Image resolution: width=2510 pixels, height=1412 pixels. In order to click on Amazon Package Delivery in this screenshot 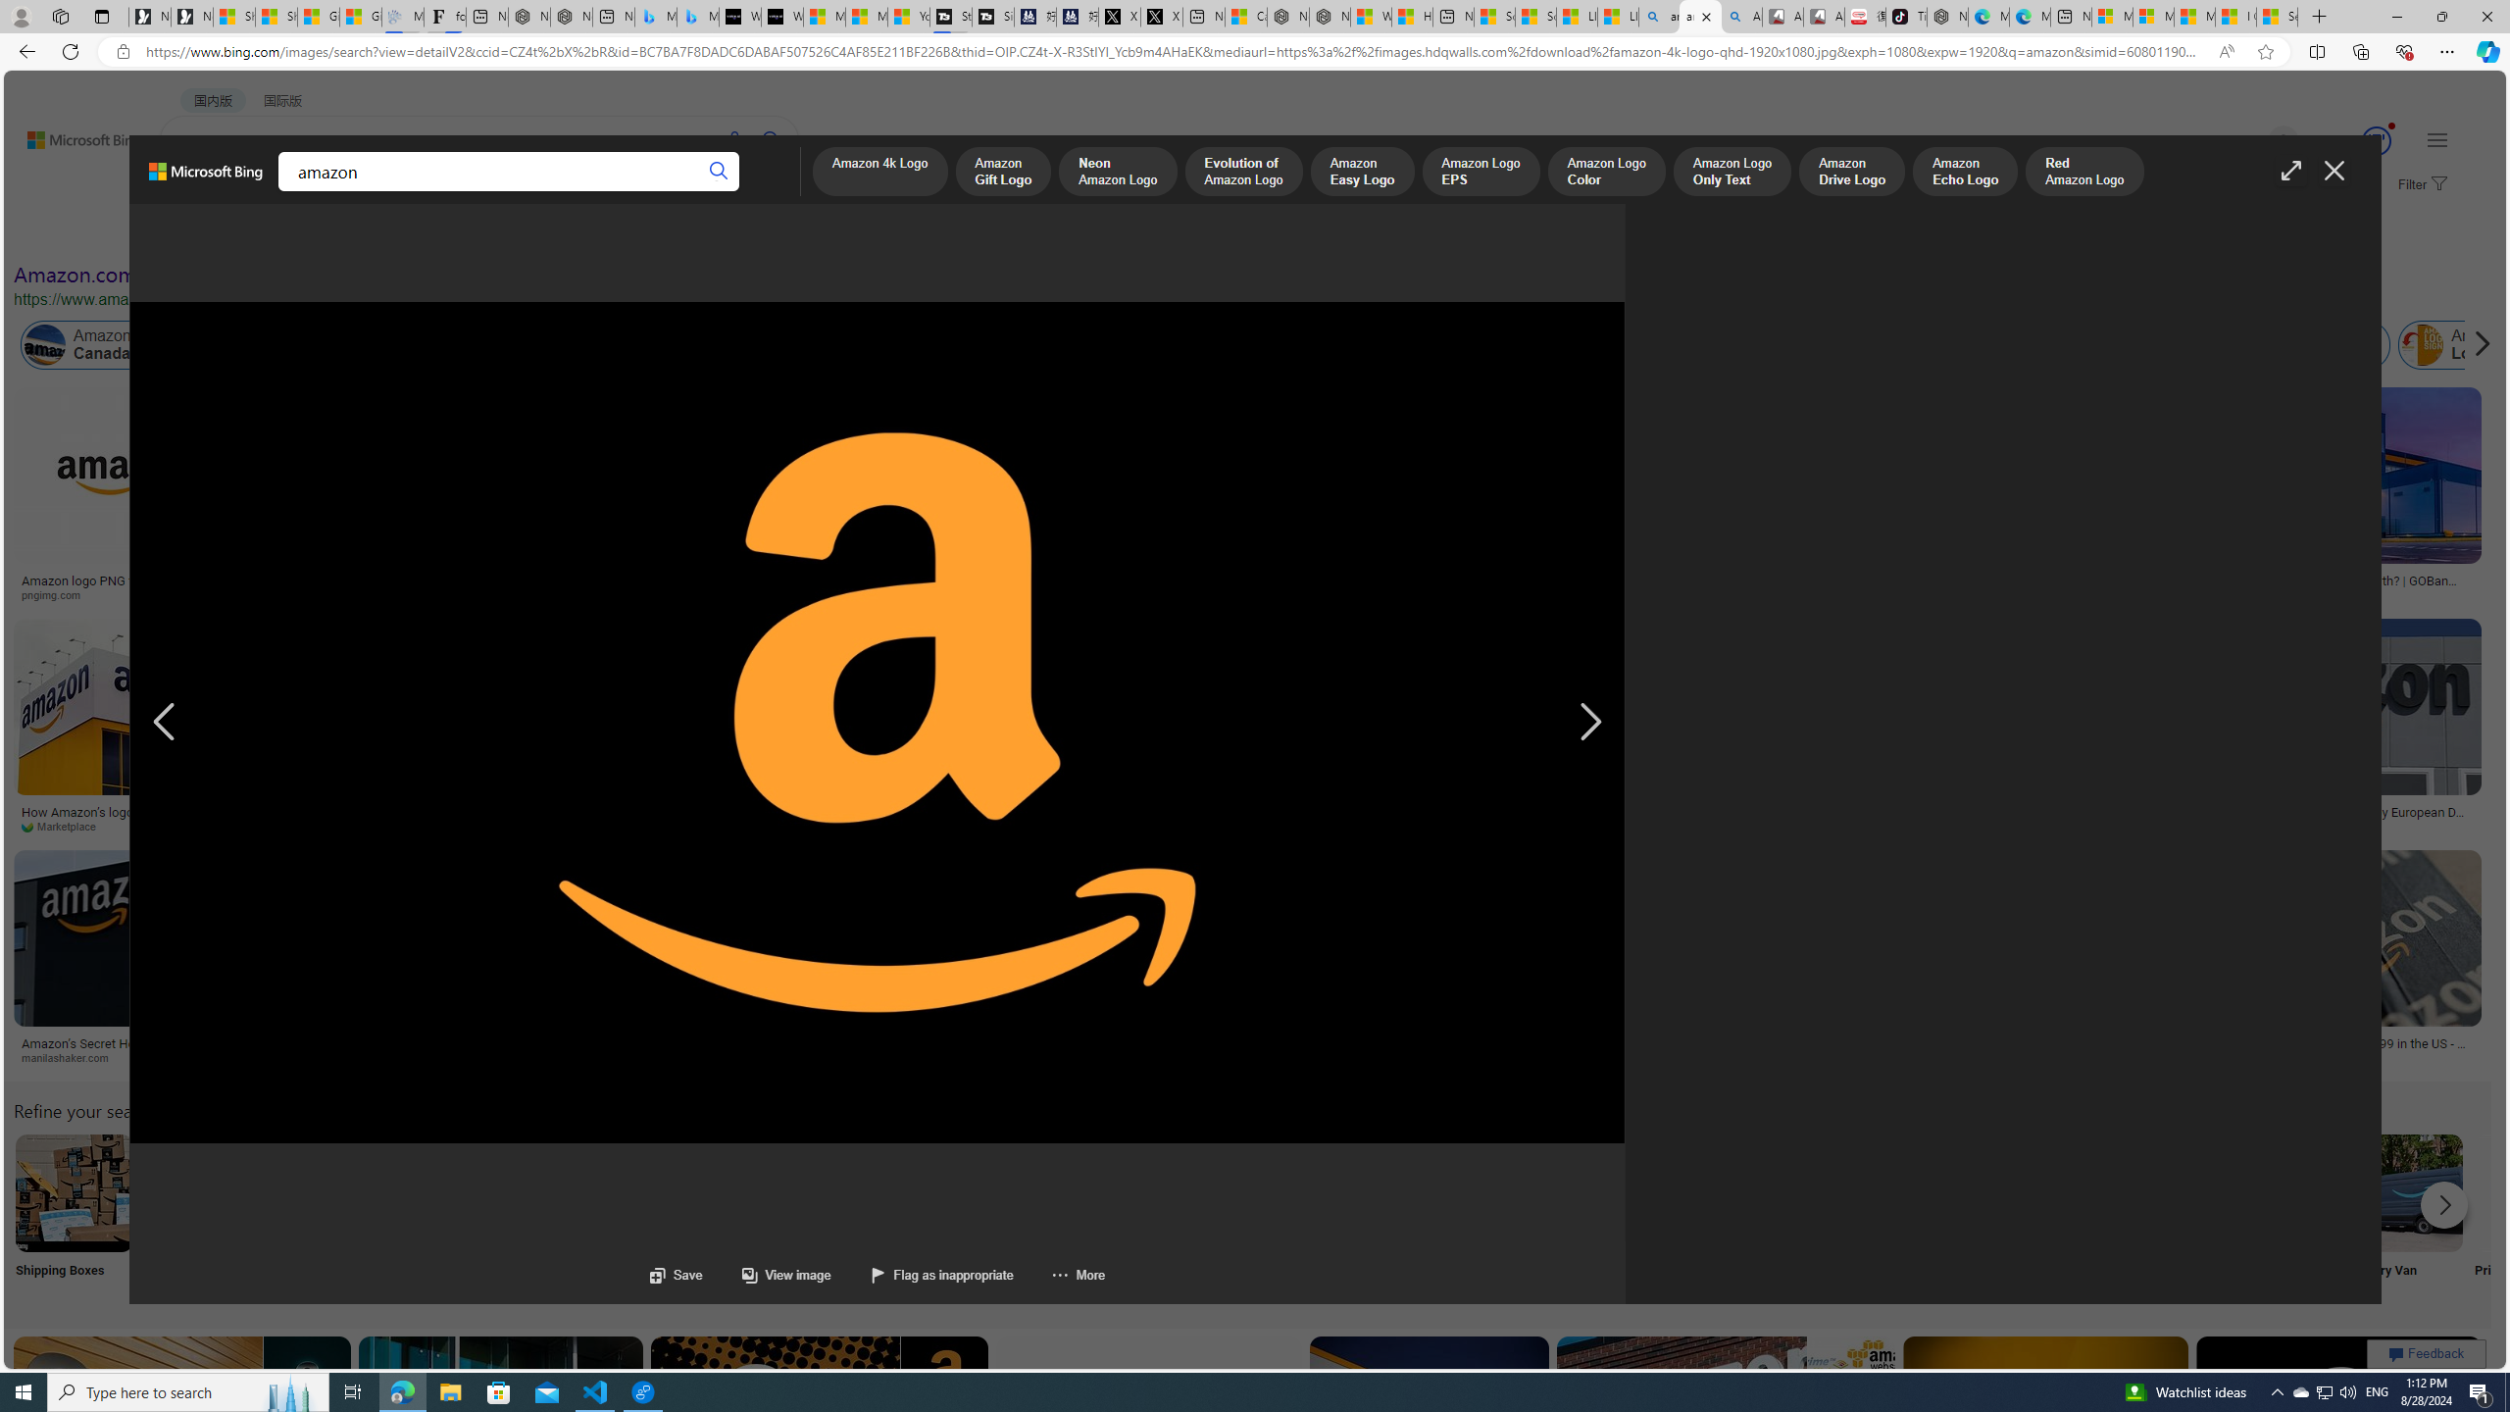, I will do `click(722, 1192)`.